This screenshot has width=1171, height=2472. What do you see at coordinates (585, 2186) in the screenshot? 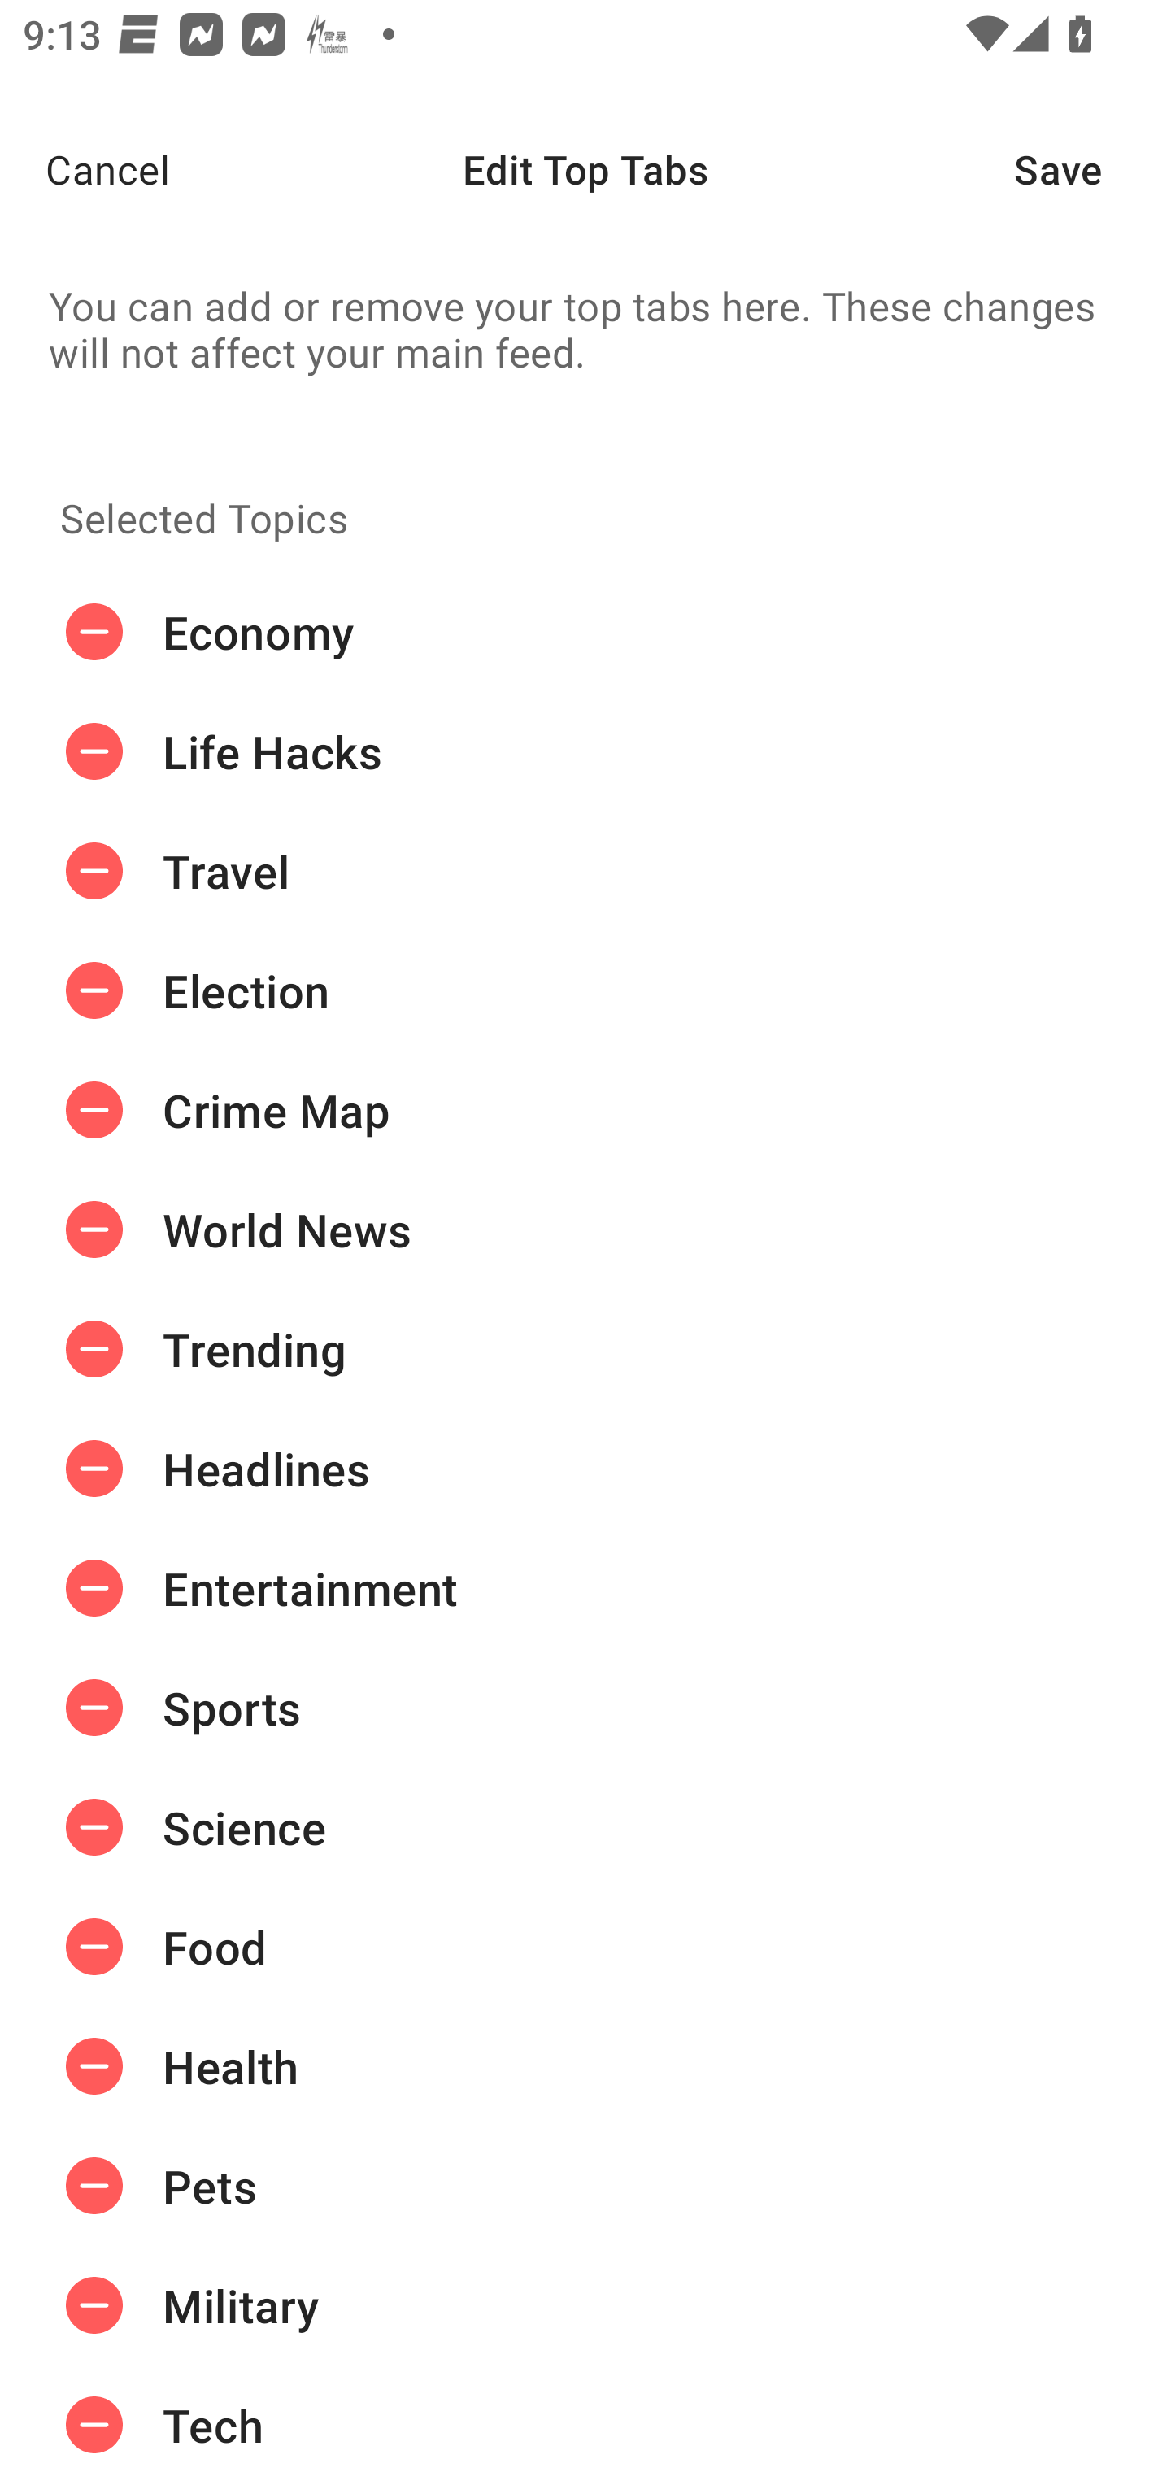
I see `Pets` at bounding box center [585, 2186].